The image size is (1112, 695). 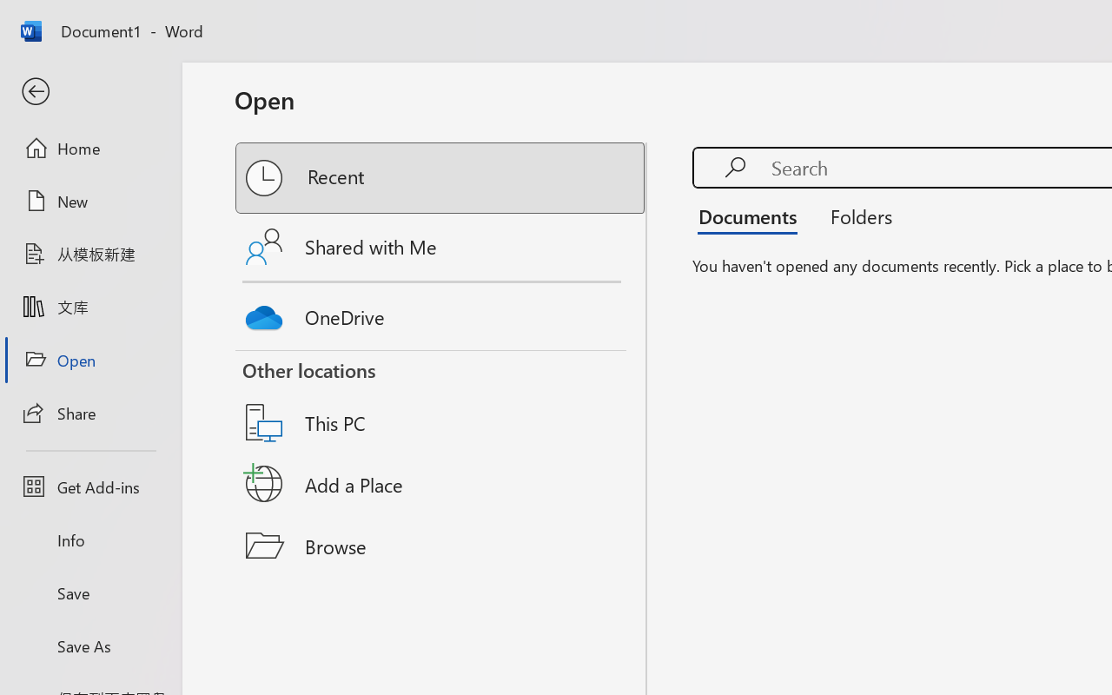 What do you see at coordinates (752, 215) in the screenshot?
I see `Documents` at bounding box center [752, 215].